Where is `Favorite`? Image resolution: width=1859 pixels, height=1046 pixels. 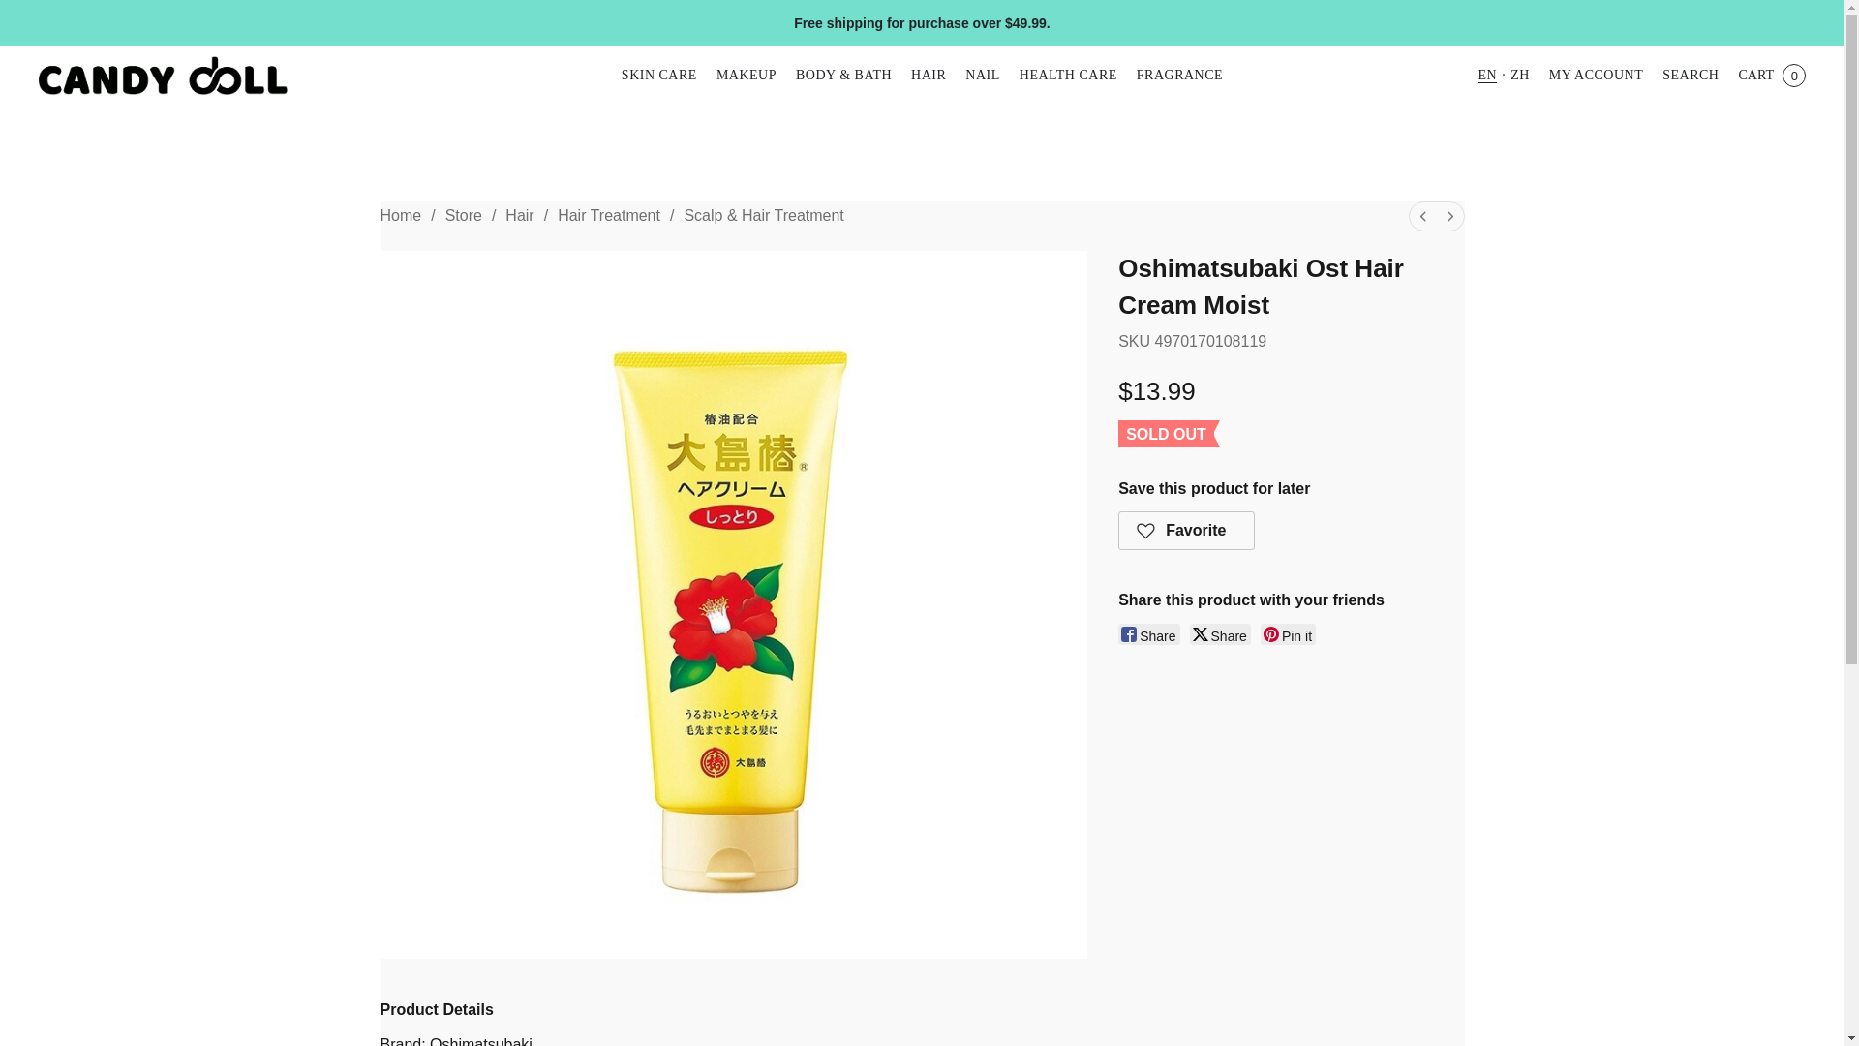 Favorite is located at coordinates (1187, 531).